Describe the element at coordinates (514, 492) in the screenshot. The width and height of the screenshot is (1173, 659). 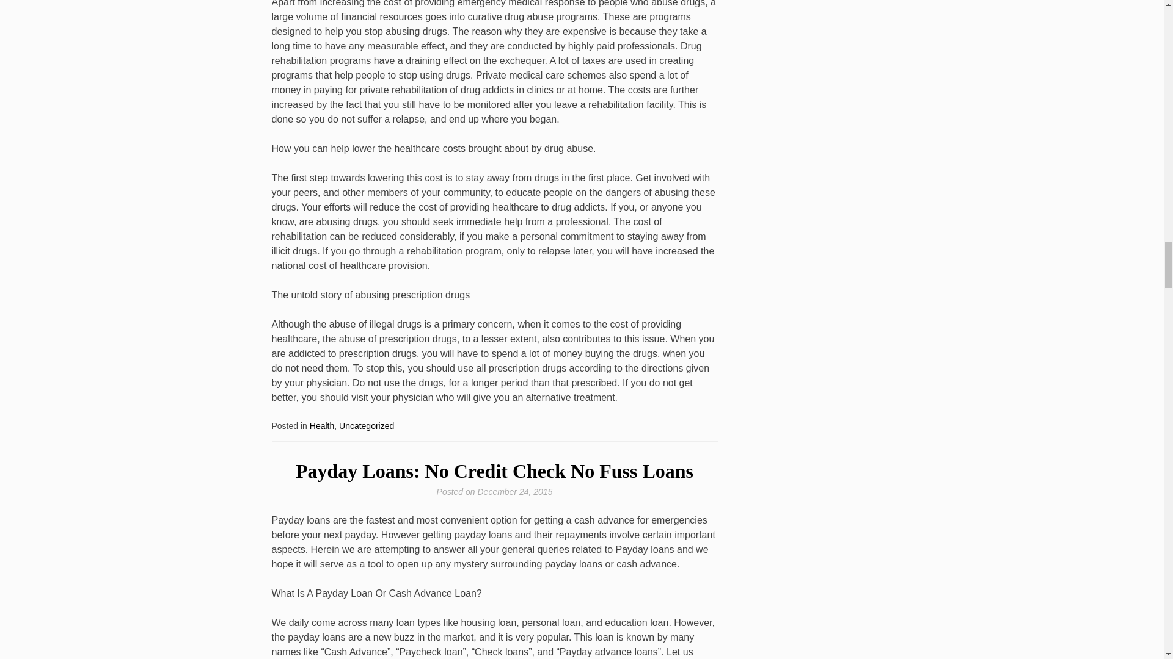
I see `December 24, 2015` at that location.